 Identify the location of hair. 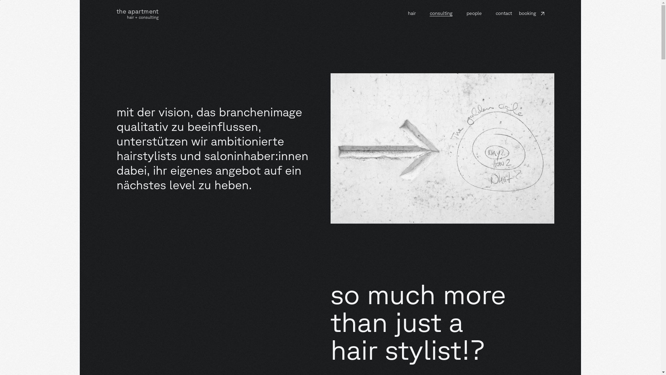
(412, 13).